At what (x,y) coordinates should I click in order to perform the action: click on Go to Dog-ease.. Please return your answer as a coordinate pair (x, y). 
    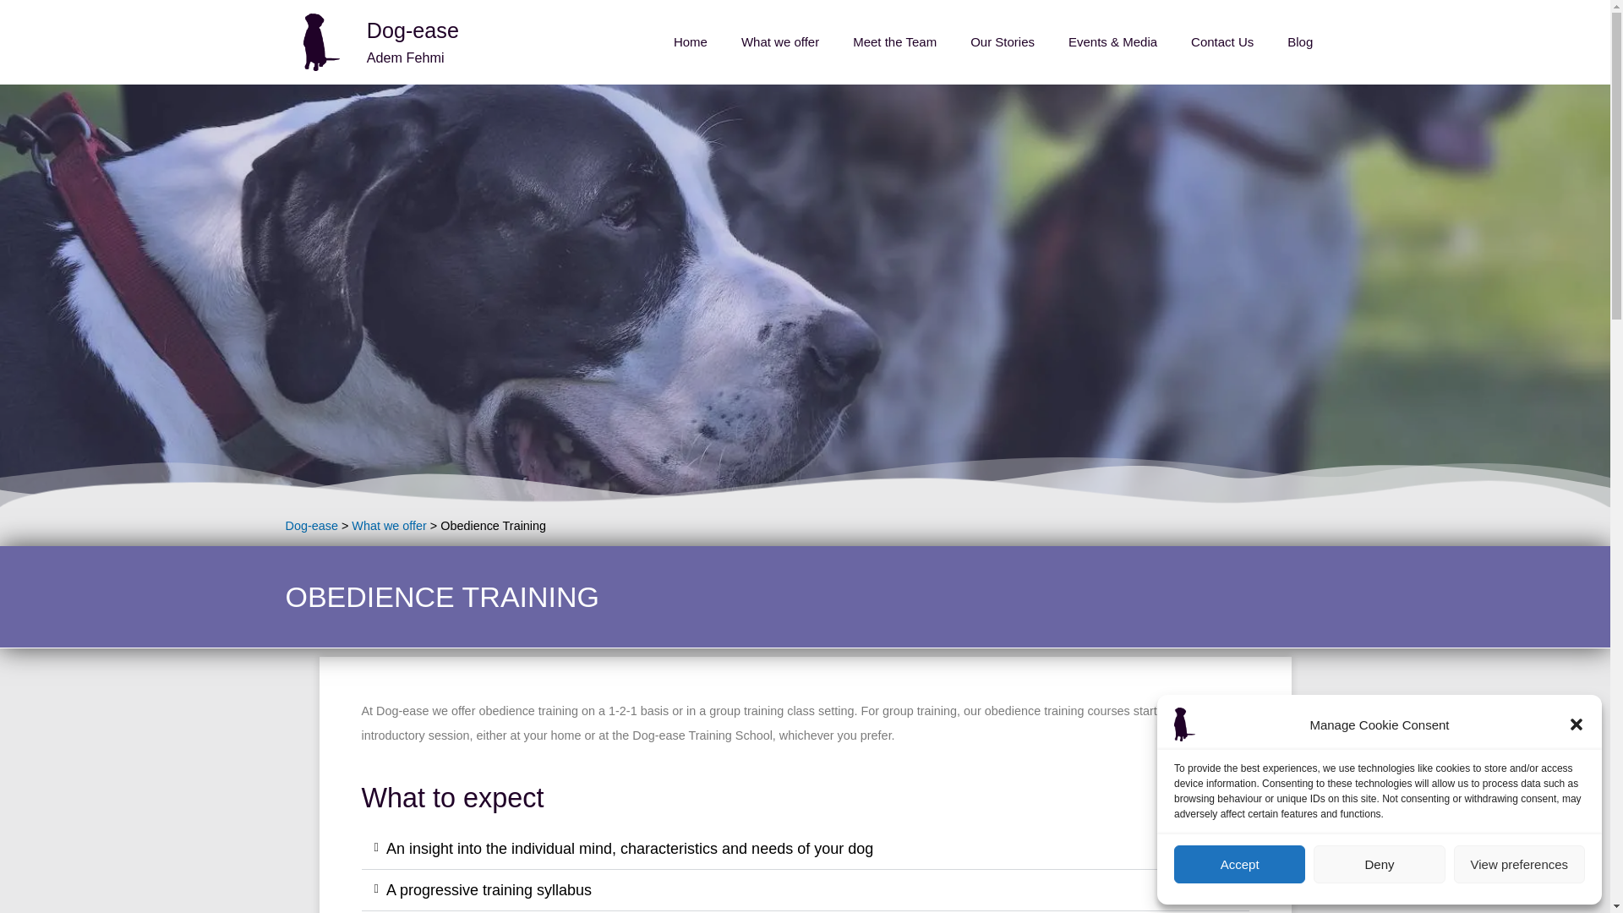
    Looking at the image, I should click on (311, 526).